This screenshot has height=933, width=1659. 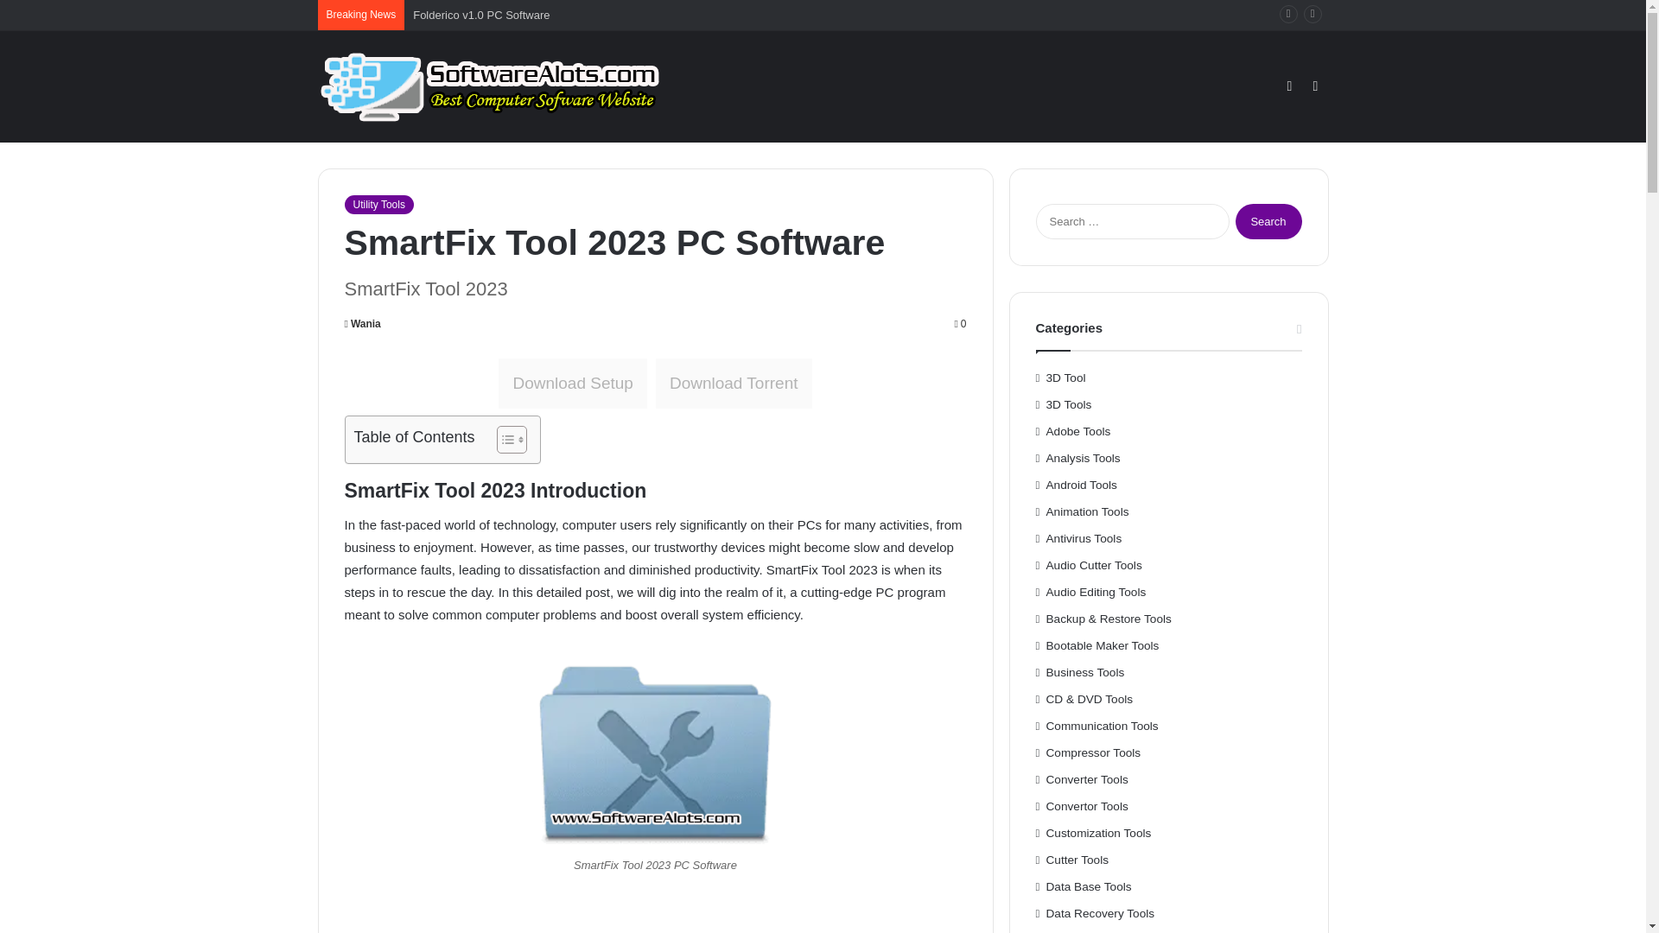 I want to click on SmartFix Tool 2023 PC Software, so click(x=655, y=750).